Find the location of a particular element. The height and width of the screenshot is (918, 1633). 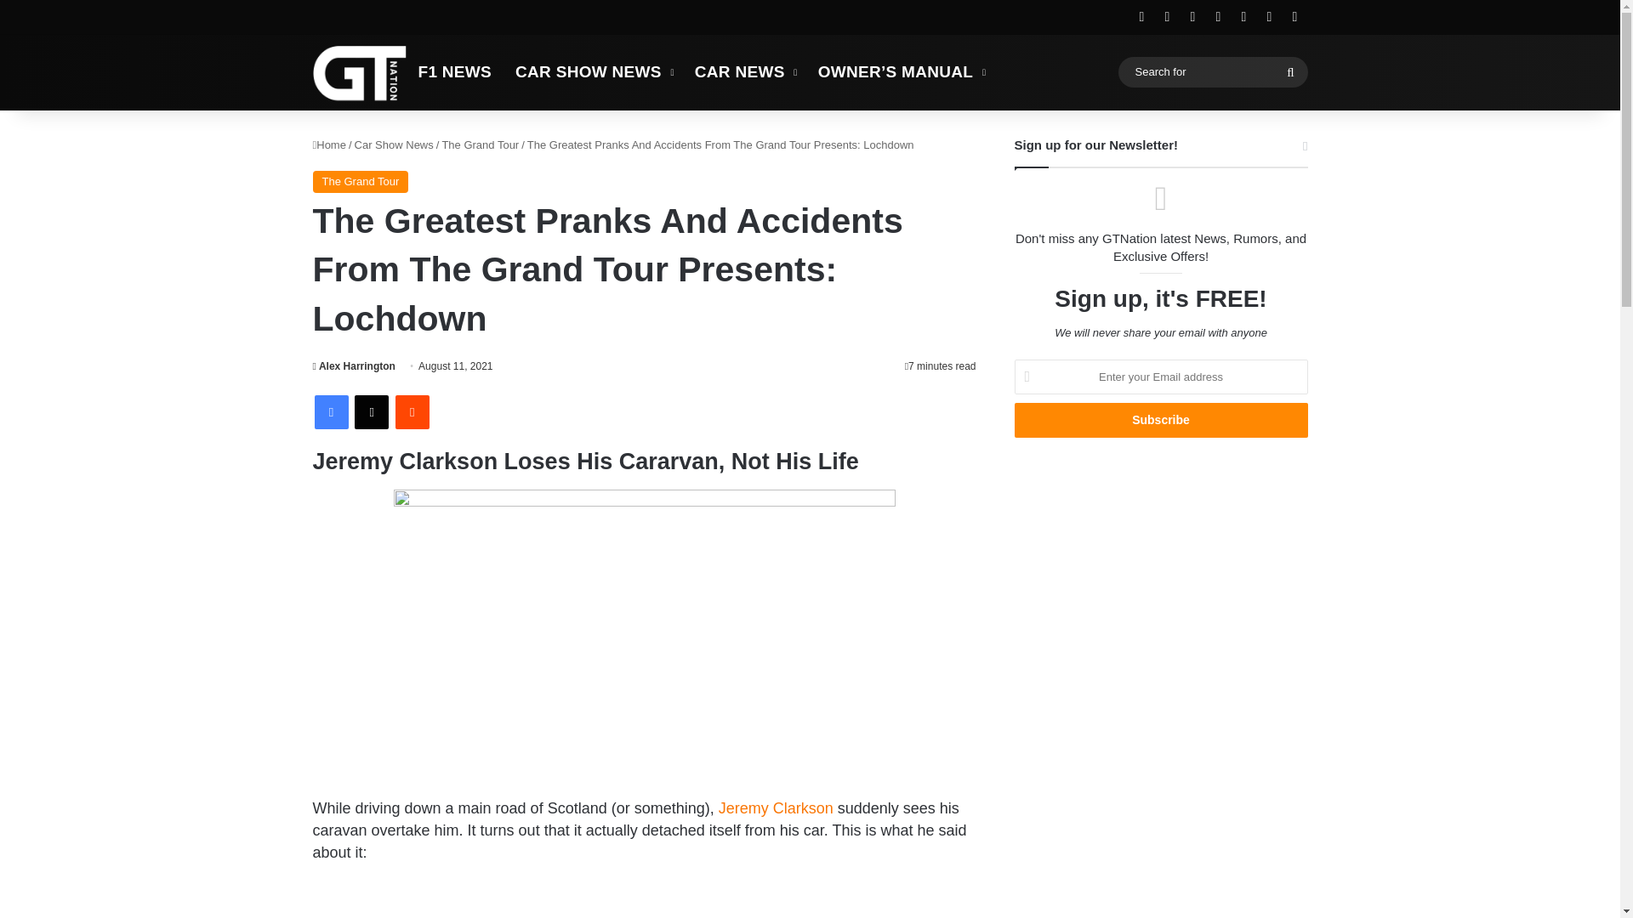

Jeremy Clarkson is located at coordinates (776, 807).